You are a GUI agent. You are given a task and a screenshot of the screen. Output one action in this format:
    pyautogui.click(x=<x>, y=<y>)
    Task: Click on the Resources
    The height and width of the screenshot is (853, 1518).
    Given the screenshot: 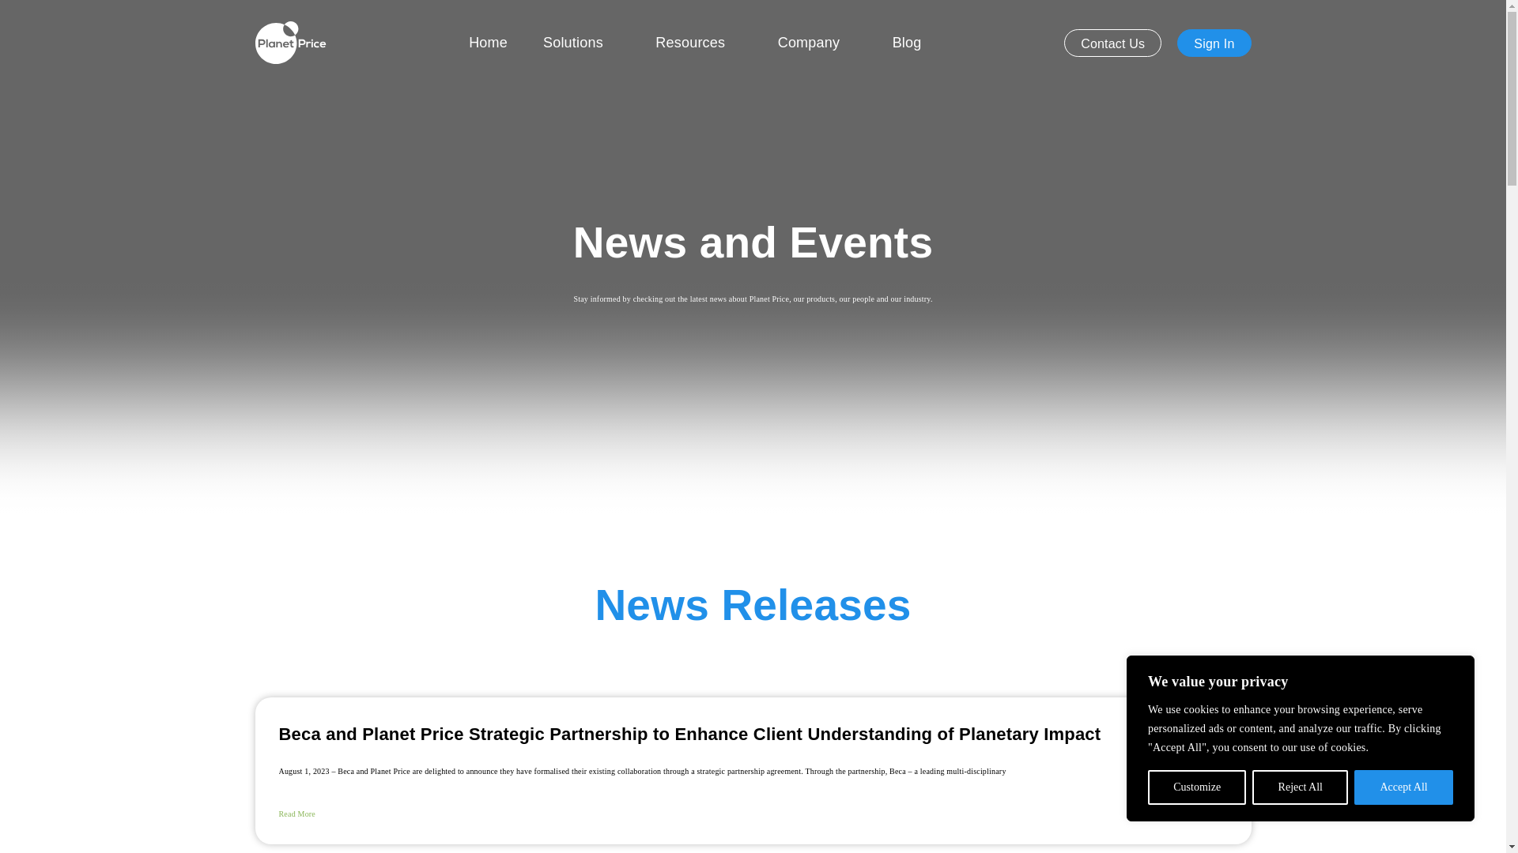 What is the action you would take?
    pyautogui.click(x=699, y=43)
    